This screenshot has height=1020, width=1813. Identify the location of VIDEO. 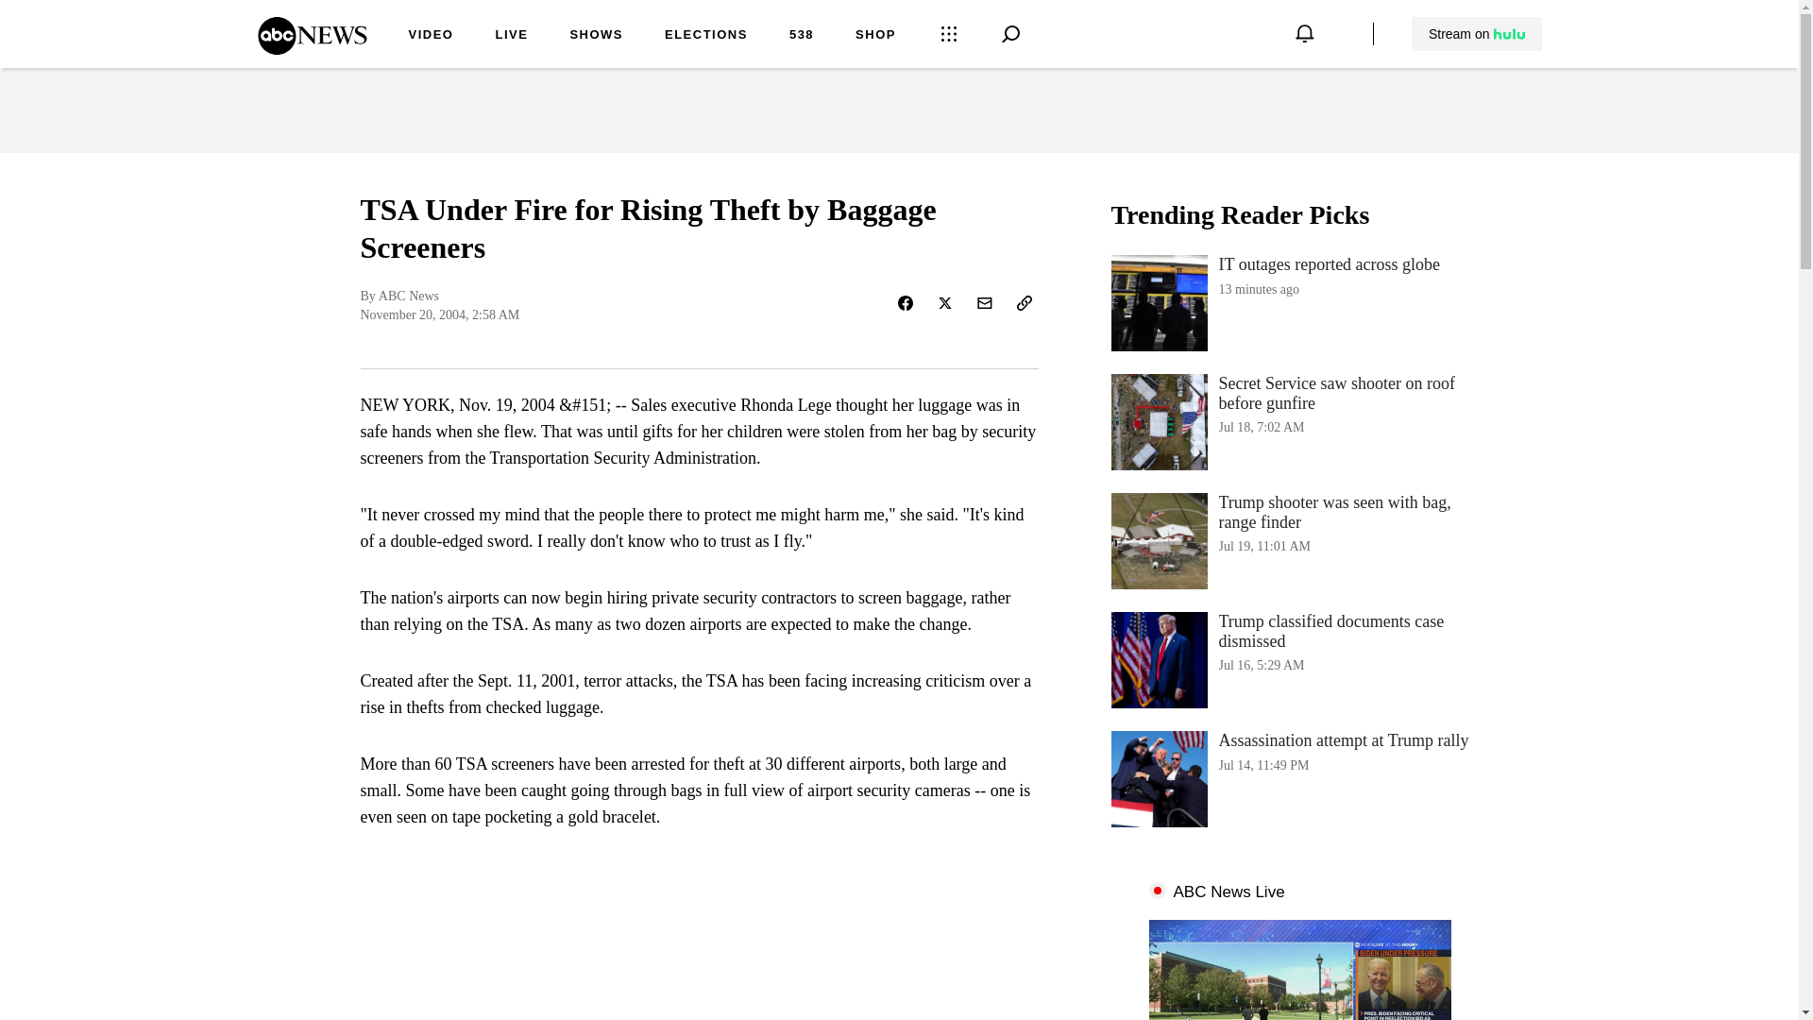
(431, 36).